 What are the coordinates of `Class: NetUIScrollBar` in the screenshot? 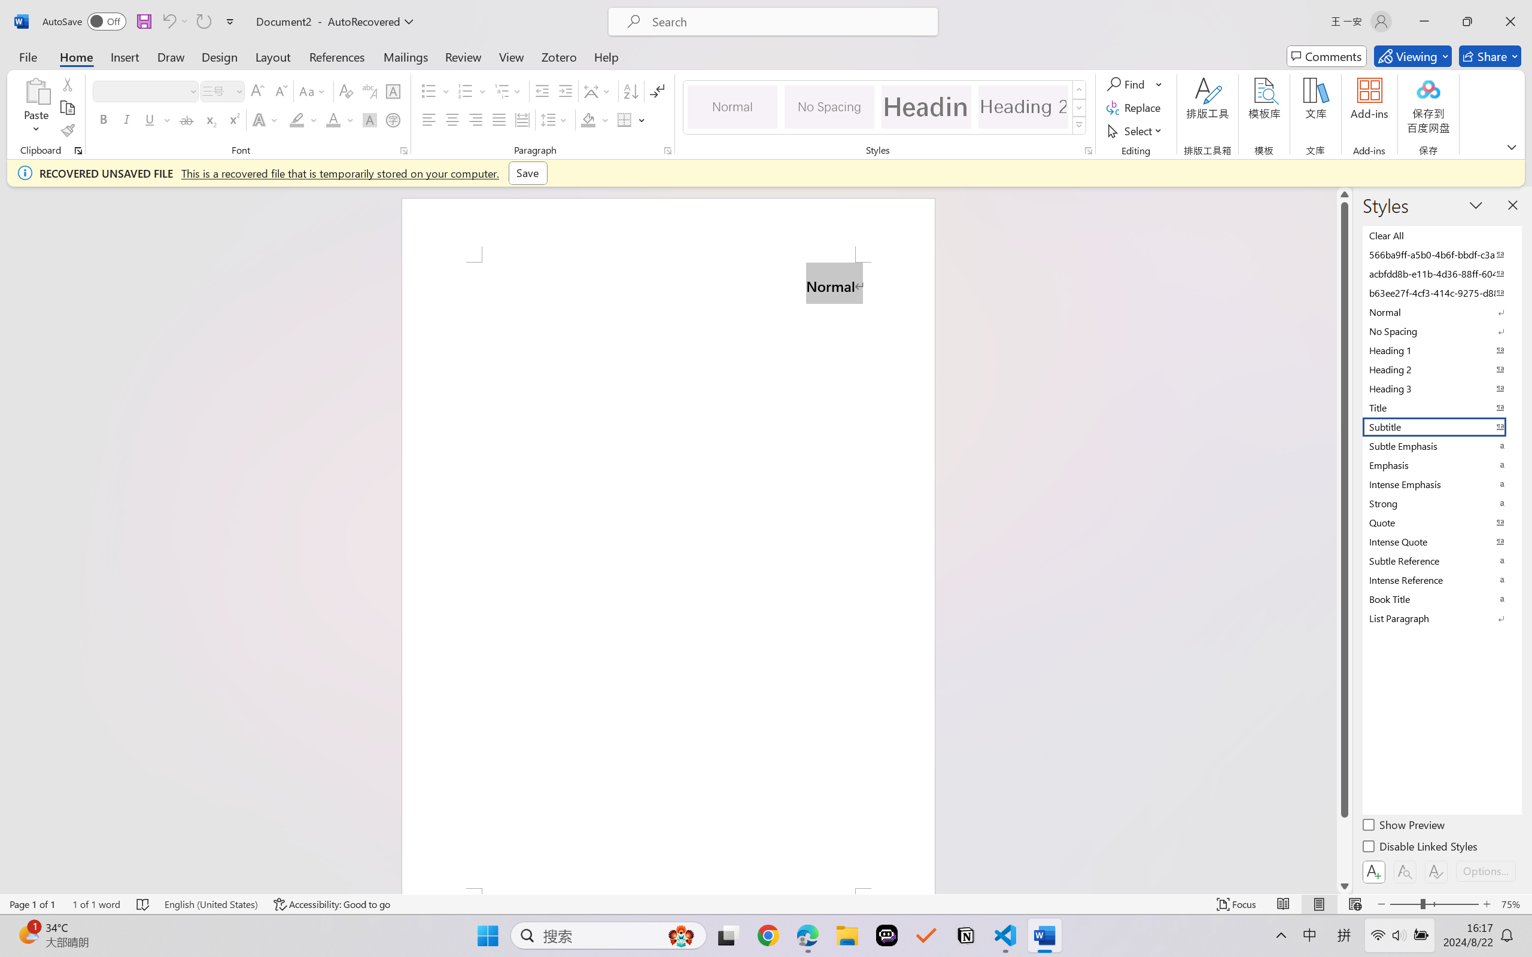 It's located at (1345, 540).